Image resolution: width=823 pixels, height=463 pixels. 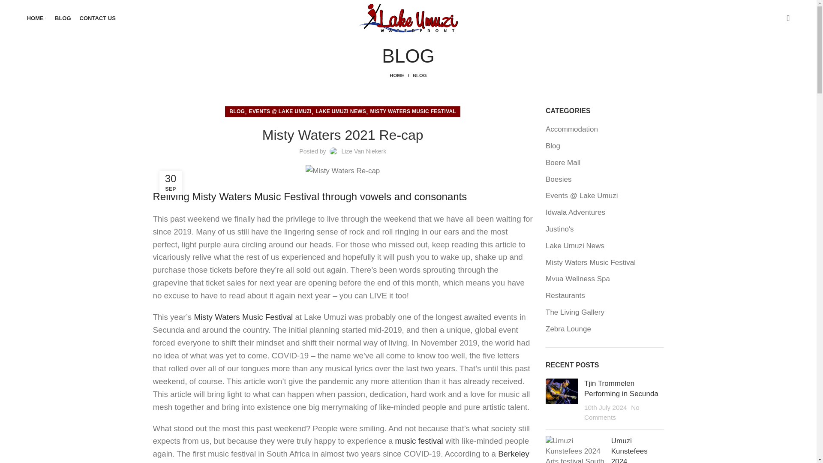 What do you see at coordinates (629, 450) in the screenshot?
I see `Permalink to Umuzi Kunstefees 2024` at bounding box center [629, 450].